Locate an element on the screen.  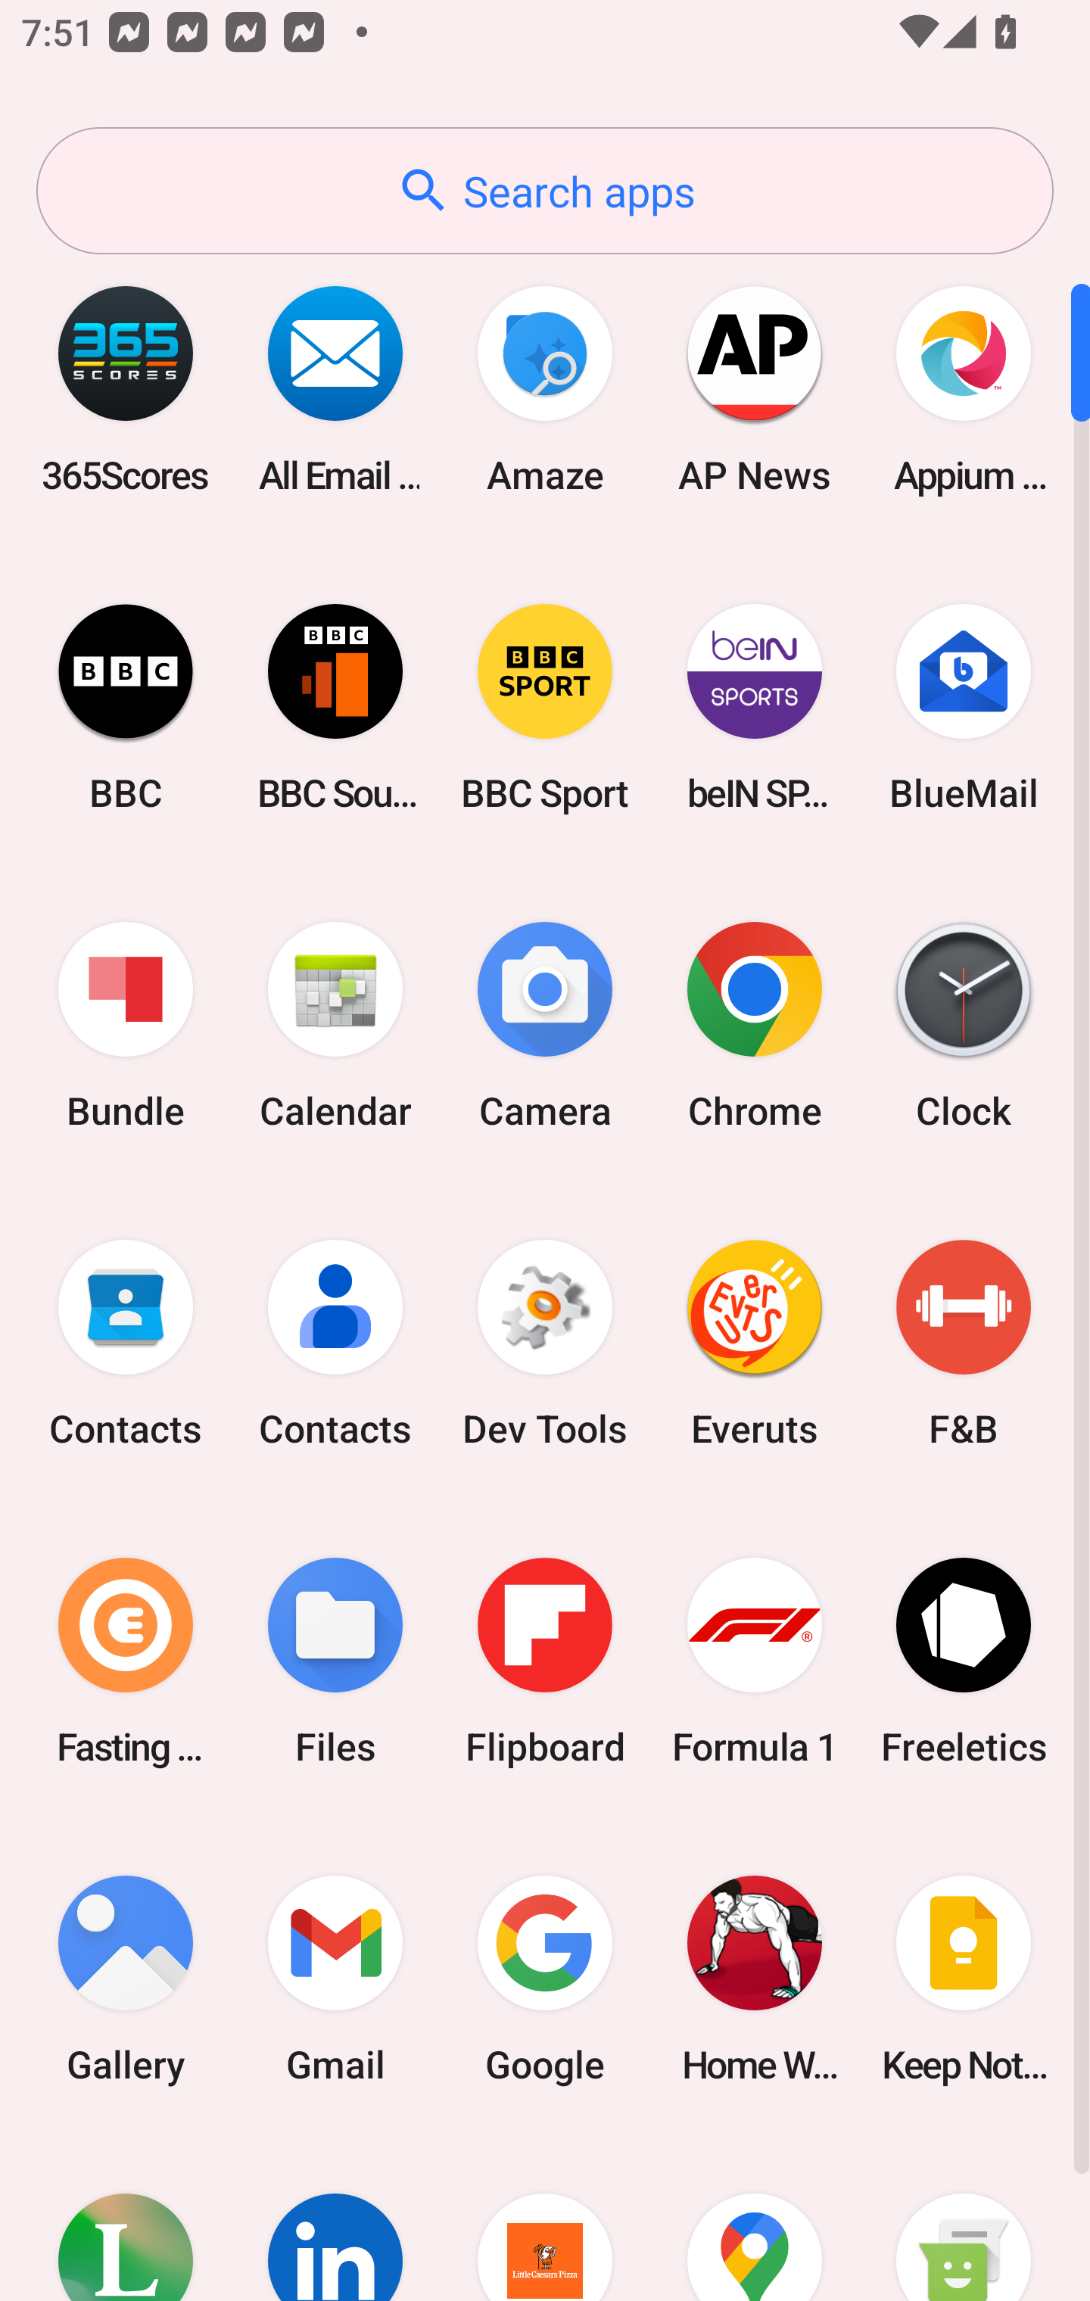
Little Caesars Pizza is located at coordinates (545, 2219).